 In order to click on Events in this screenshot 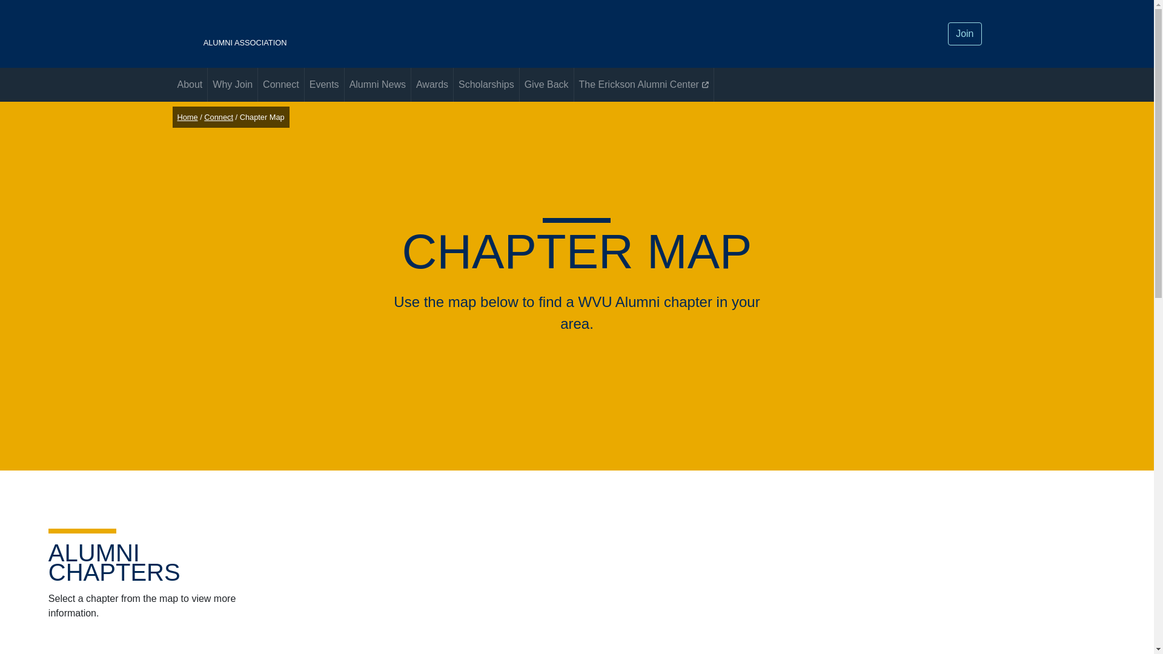, I will do `click(281, 85)`.